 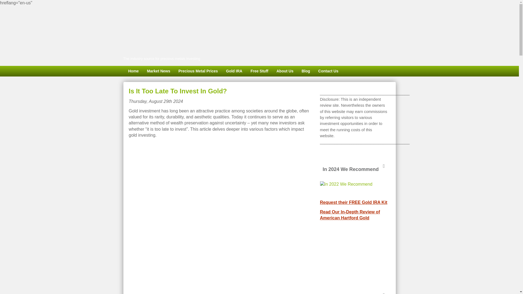 What do you see at coordinates (259, 71) in the screenshot?
I see `Free Stuff` at bounding box center [259, 71].